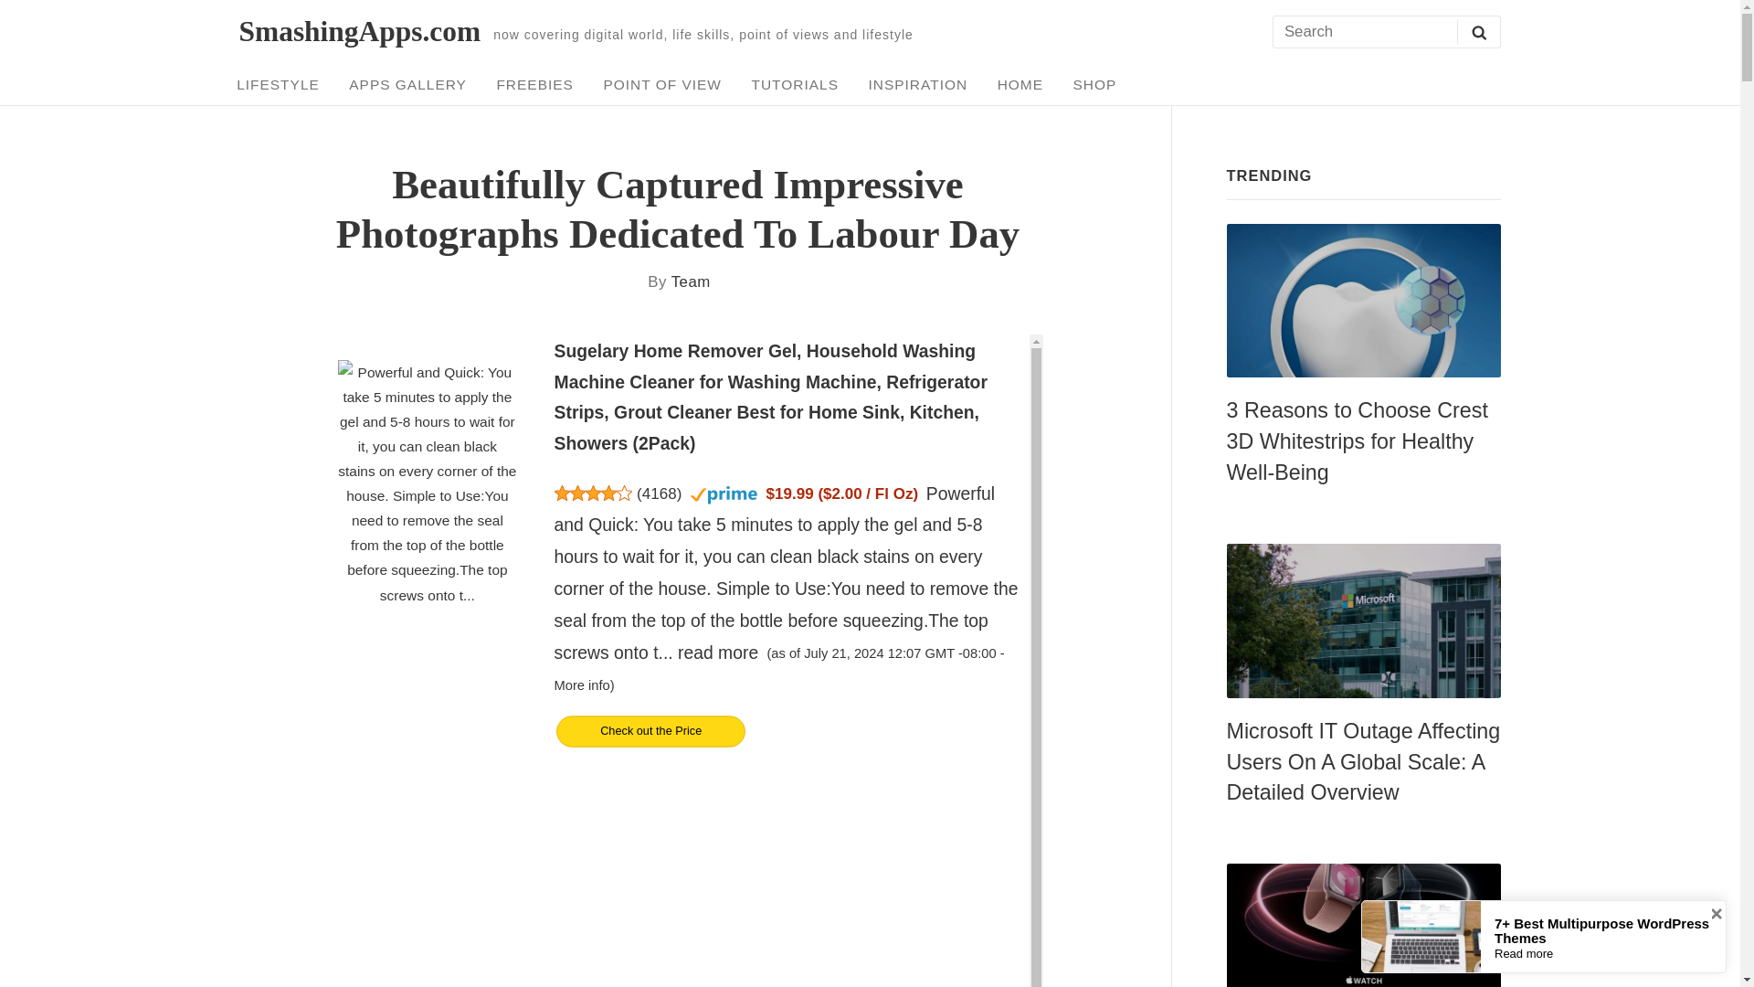 This screenshot has width=1754, height=987. I want to click on Check out the Price, so click(789, 749).